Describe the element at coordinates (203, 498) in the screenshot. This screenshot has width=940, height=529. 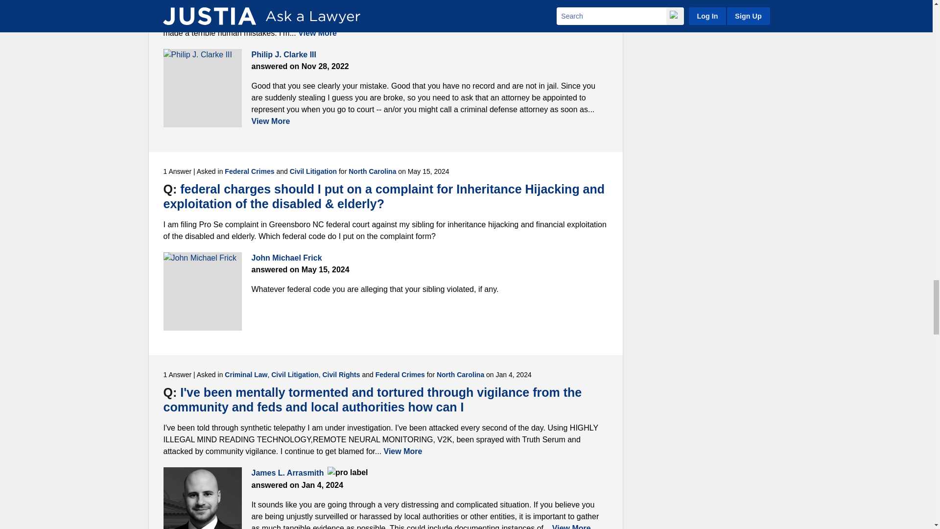
I see `James L. Arrasmith` at that location.